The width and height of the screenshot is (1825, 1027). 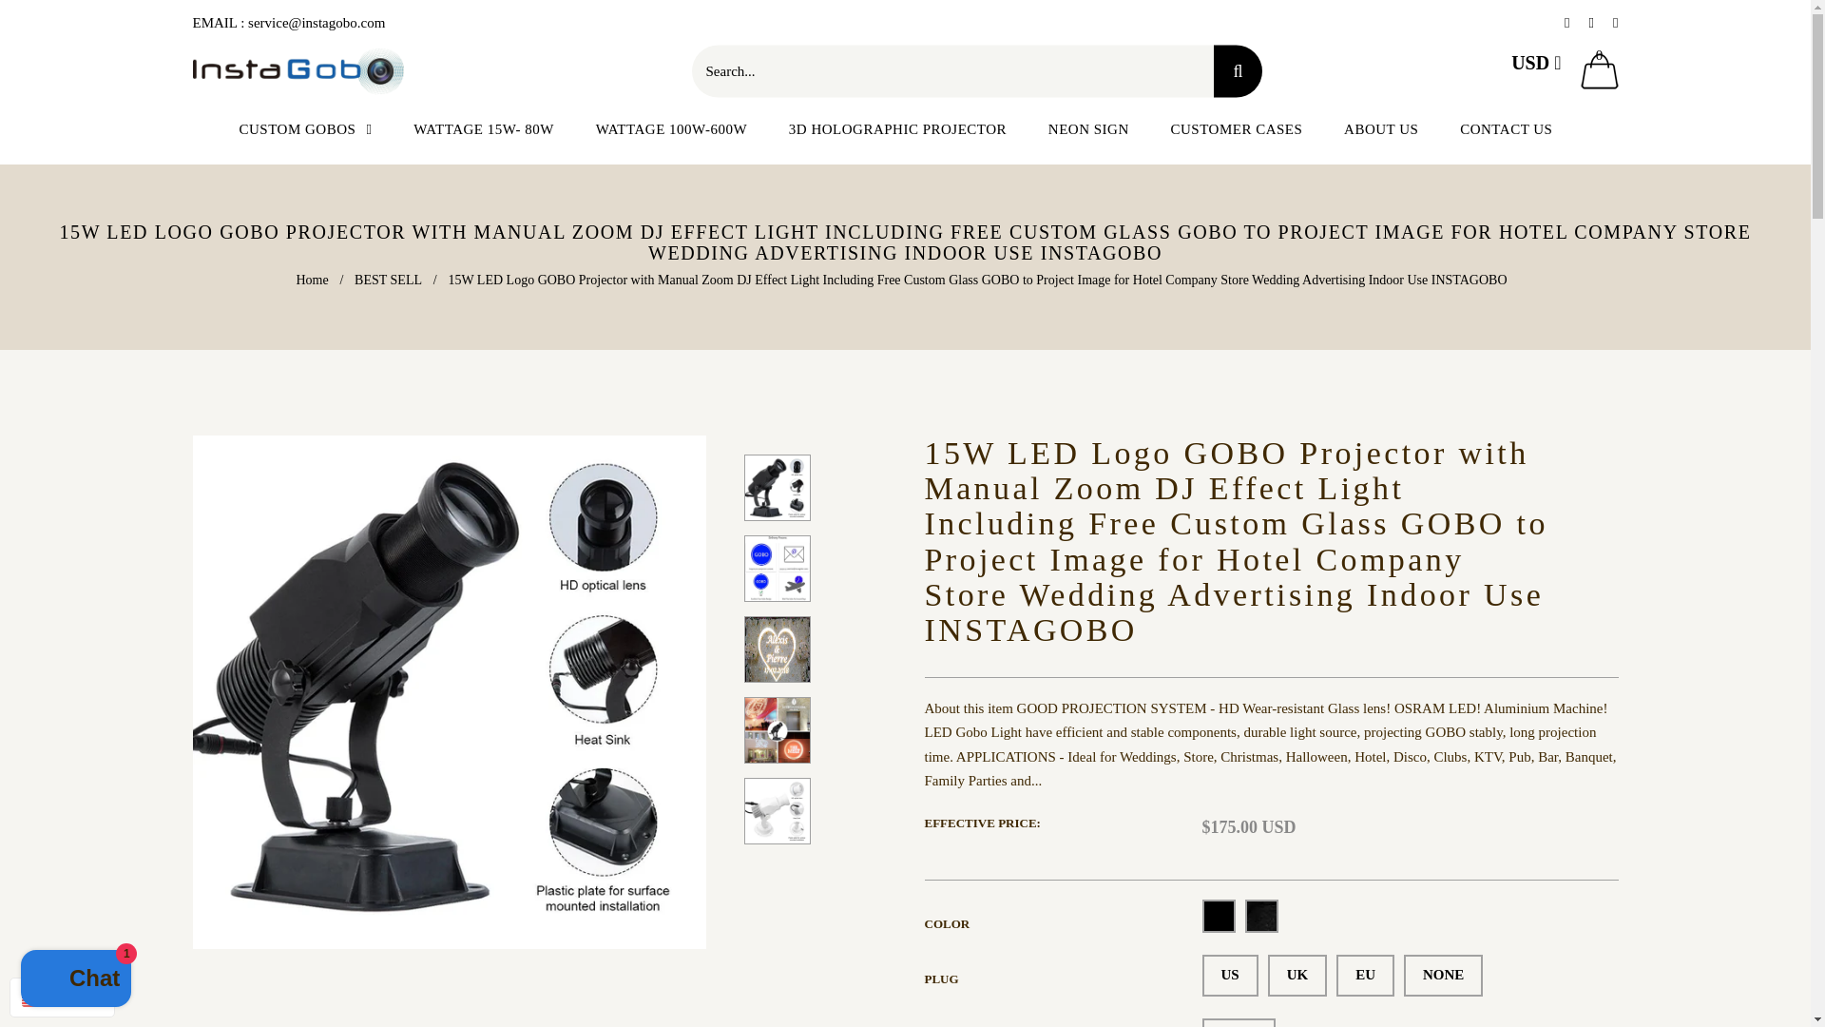 I want to click on NEON SIGN, so click(x=1087, y=129).